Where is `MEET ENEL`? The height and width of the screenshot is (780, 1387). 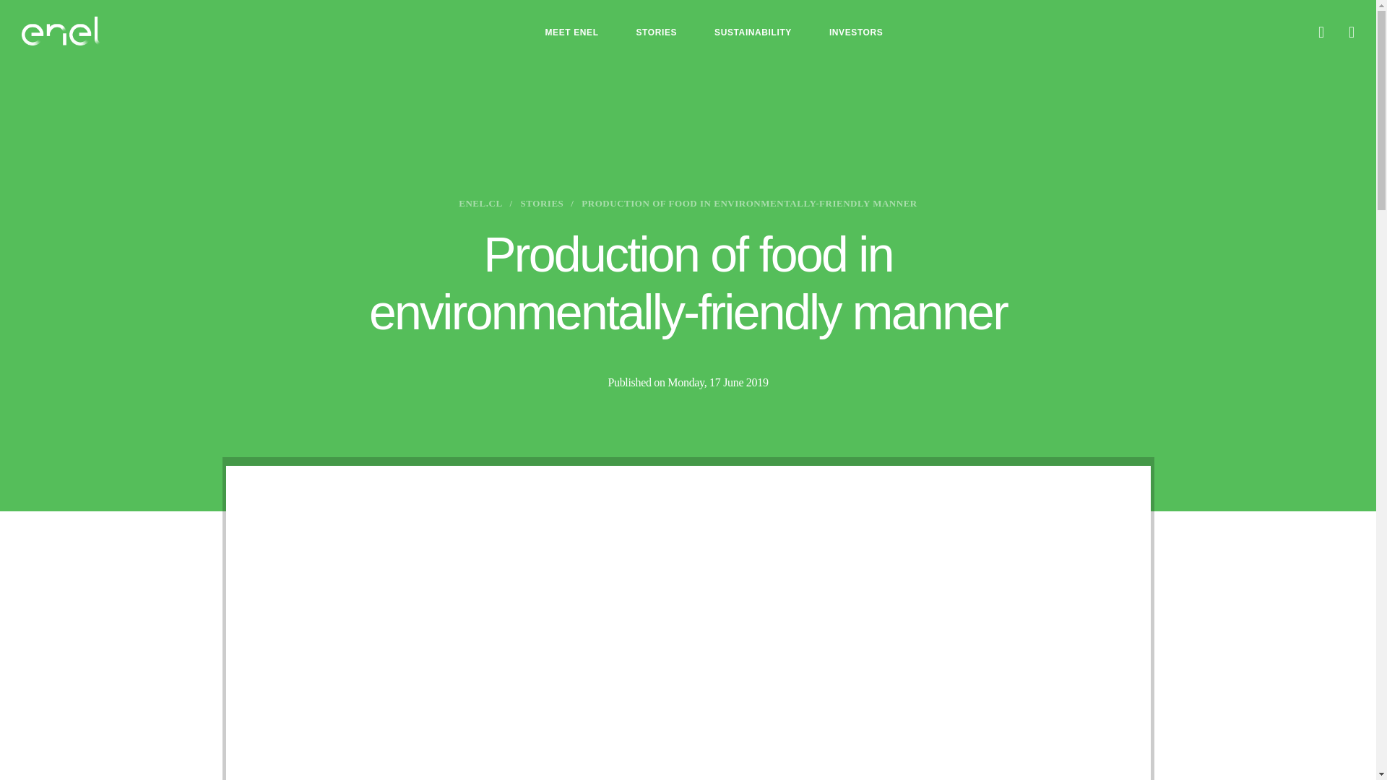 MEET ENEL is located at coordinates (571, 32).